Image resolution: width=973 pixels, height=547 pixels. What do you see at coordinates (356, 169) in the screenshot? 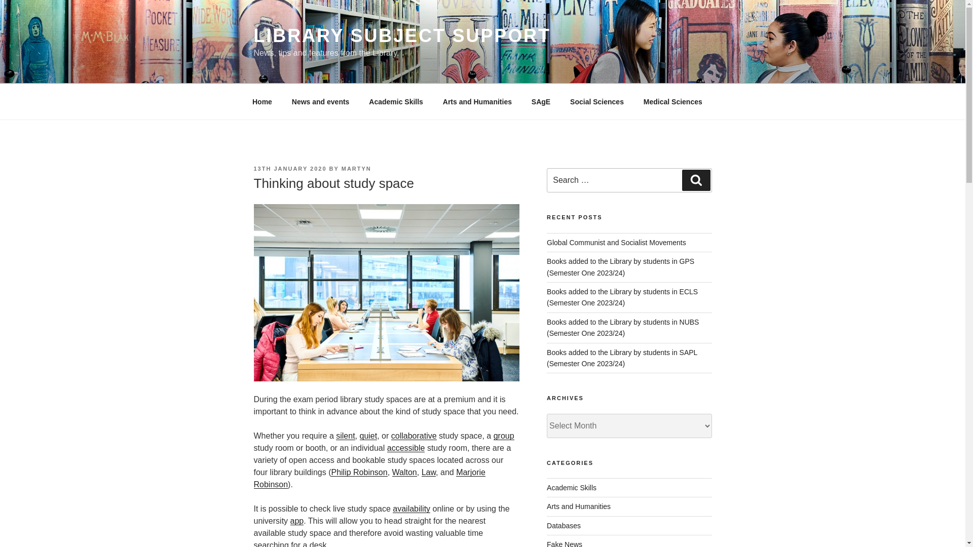
I see `MARTYN` at bounding box center [356, 169].